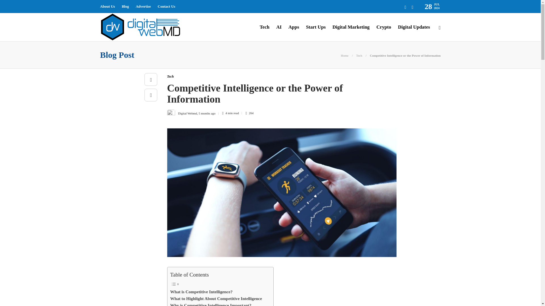 The width and height of the screenshot is (545, 306). Describe the element at coordinates (405, 56) in the screenshot. I see `Competitive Intelligence or the Power of Information` at that location.